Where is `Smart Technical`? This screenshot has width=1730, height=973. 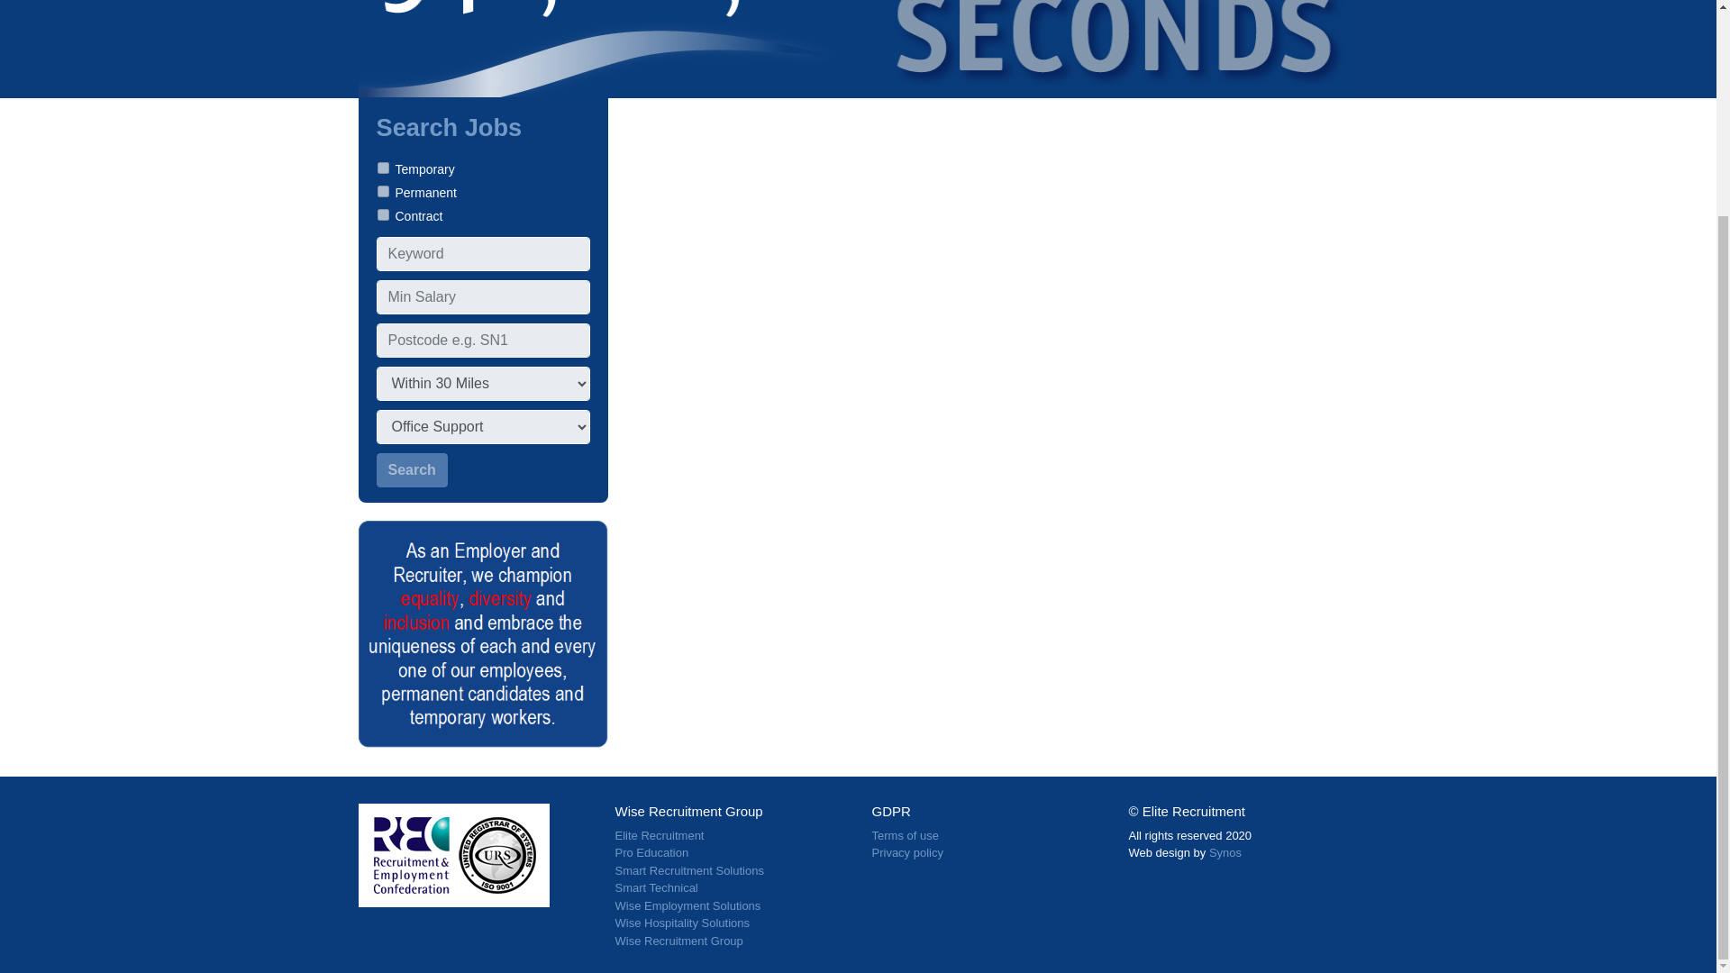
Smart Technical is located at coordinates (655, 887).